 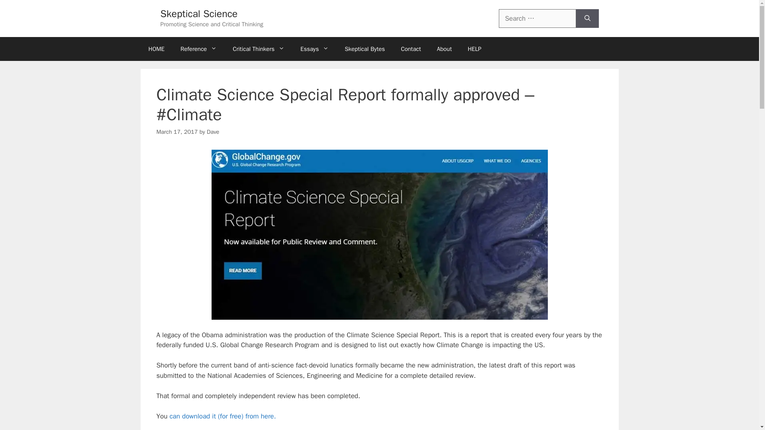 I want to click on Essays, so click(x=314, y=49).